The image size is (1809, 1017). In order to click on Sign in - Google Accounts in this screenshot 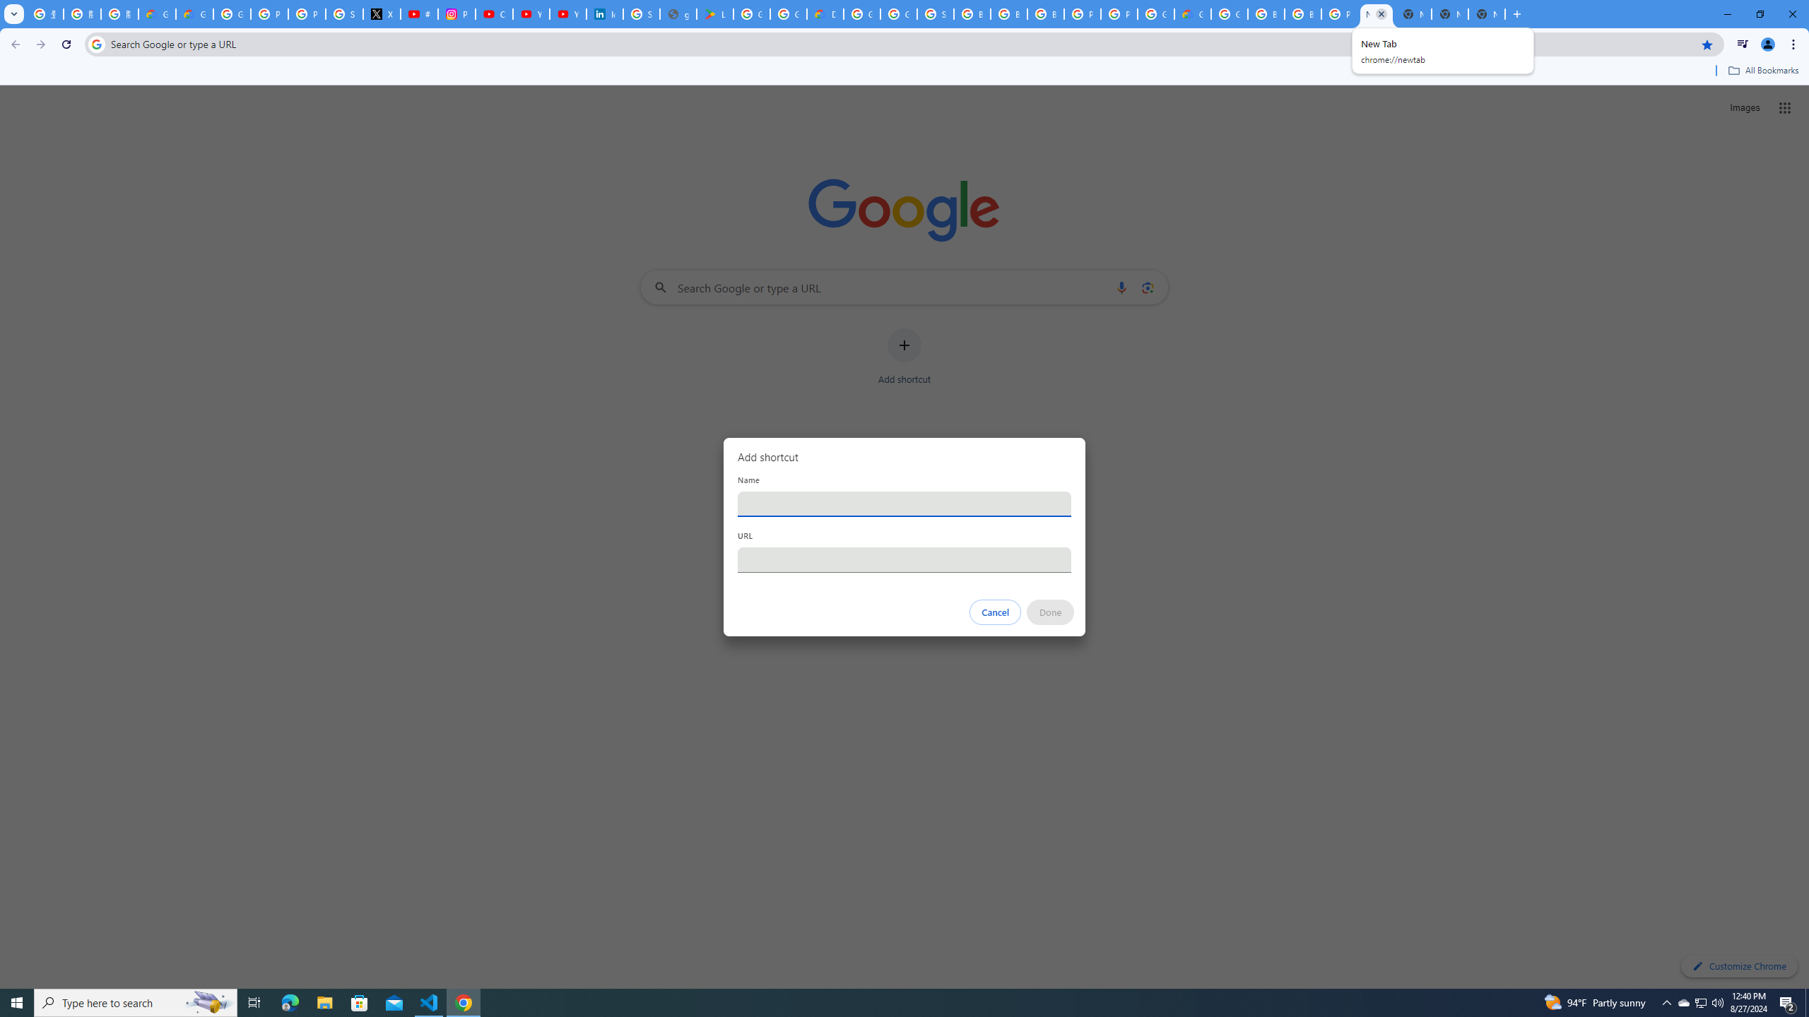, I will do `click(345, 14)`.